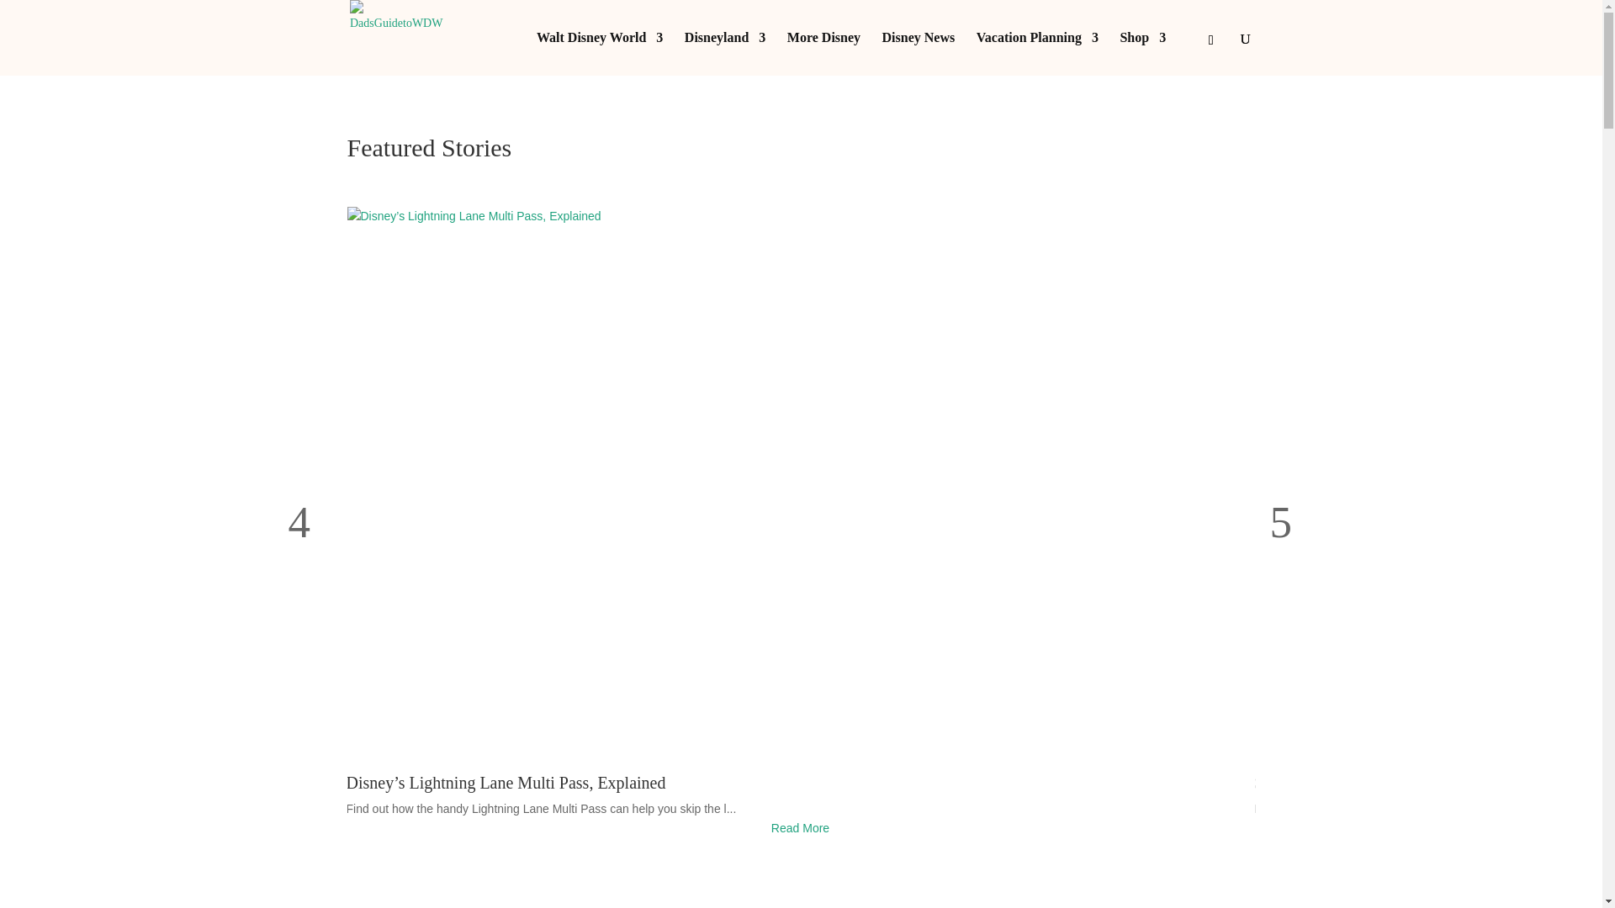  I want to click on Read More, so click(802, 829).